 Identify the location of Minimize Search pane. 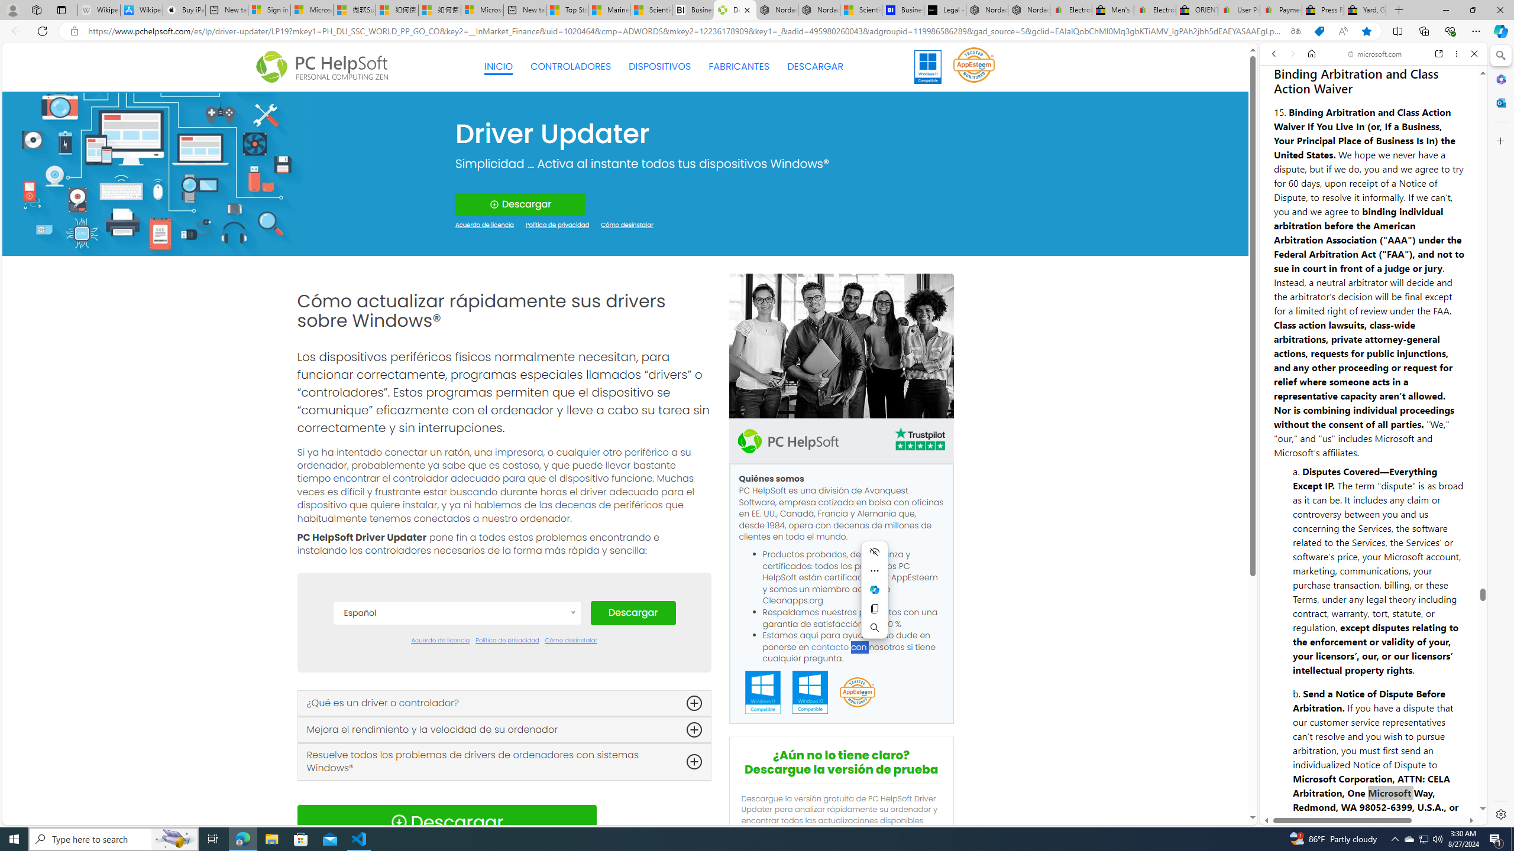
(1500, 56).